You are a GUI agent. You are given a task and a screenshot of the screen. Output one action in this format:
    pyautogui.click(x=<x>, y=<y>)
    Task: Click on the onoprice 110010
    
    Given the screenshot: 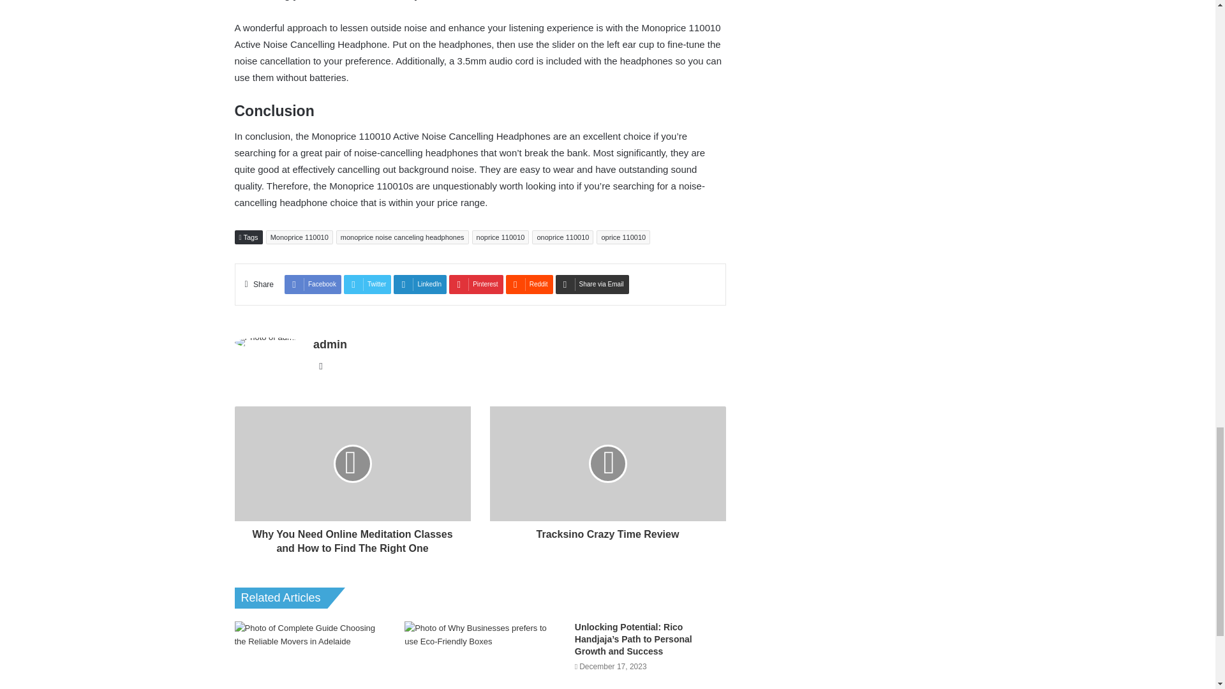 What is the action you would take?
    pyautogui.click(x=562, y=237)
    